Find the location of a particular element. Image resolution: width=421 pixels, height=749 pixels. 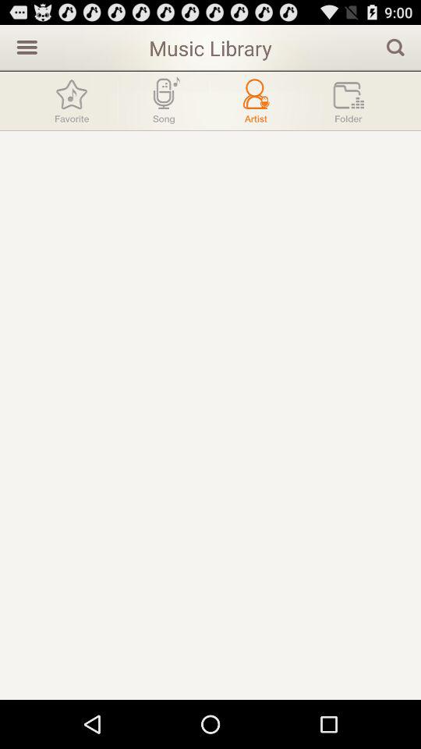

toggle favorite is located at coordinates (72, 101).